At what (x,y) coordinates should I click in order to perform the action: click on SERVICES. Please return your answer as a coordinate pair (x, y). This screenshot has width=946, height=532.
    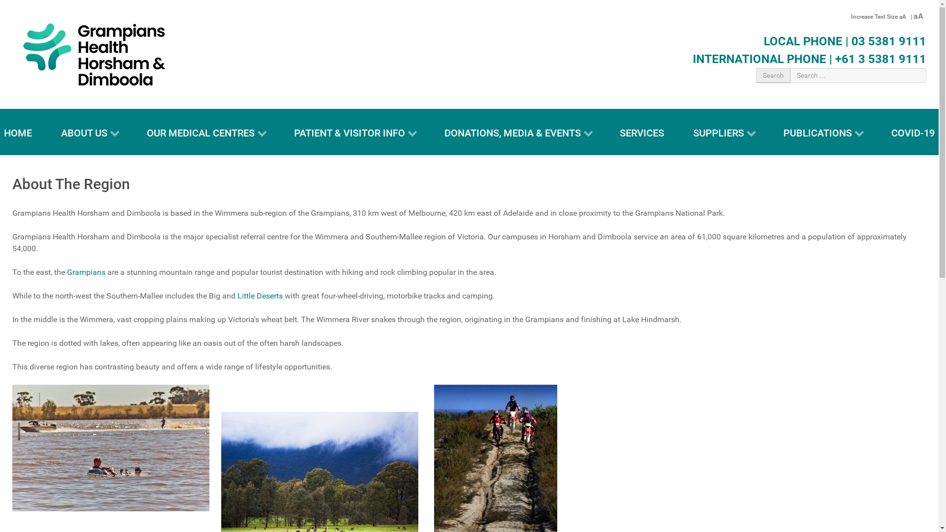
    Looking at the image, I should click on (642, 132).